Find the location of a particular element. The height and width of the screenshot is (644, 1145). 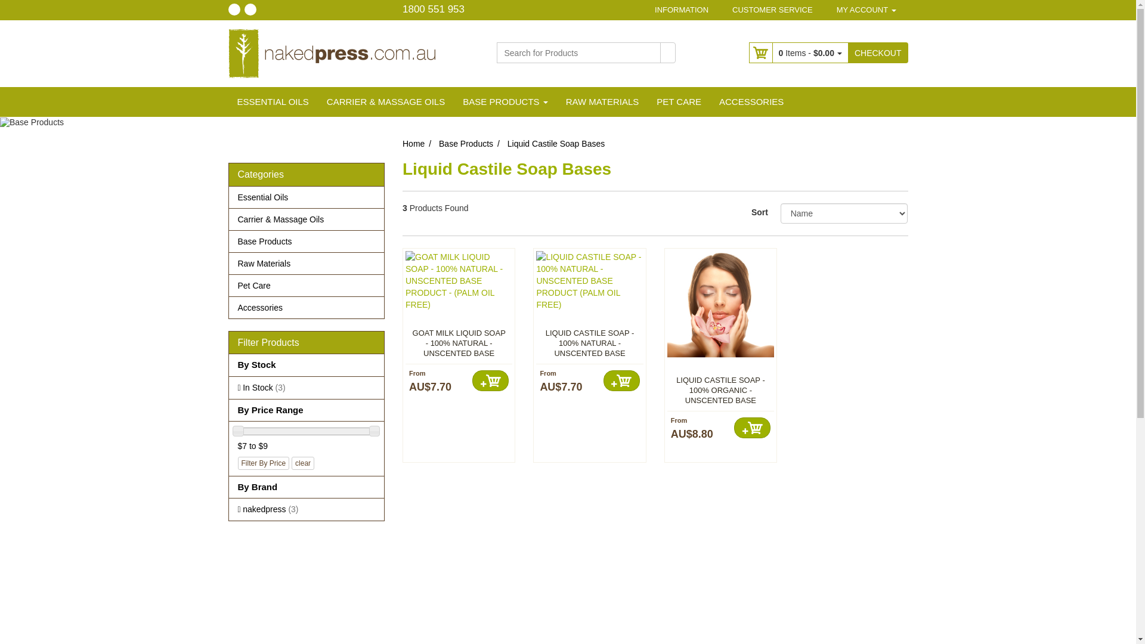

Add to Cart is located at coordinates (621, 380).